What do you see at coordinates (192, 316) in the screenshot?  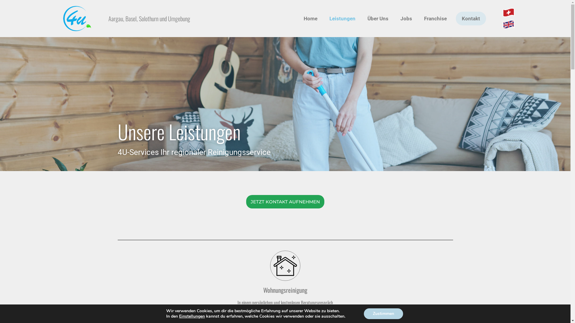 I see `Einstellungen` at bounding box center [192, 316].